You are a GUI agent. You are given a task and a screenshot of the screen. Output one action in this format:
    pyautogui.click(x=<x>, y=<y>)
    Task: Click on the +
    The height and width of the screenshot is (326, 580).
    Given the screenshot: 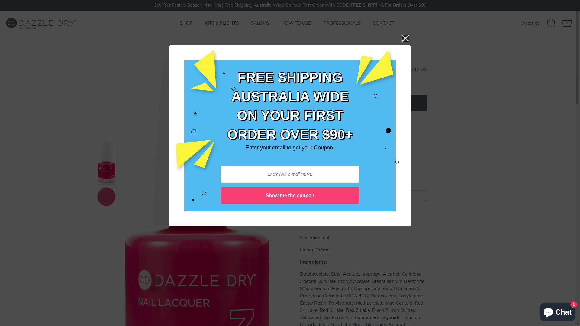 What is the action you would take?
    pyautogui.click(x=332, y=103)
    